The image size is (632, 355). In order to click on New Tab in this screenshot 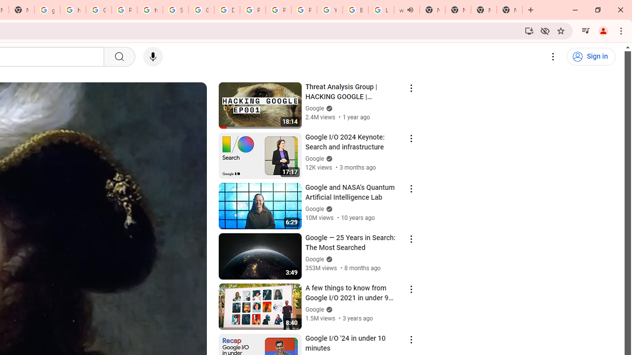, I will do `click(484, 10)`.